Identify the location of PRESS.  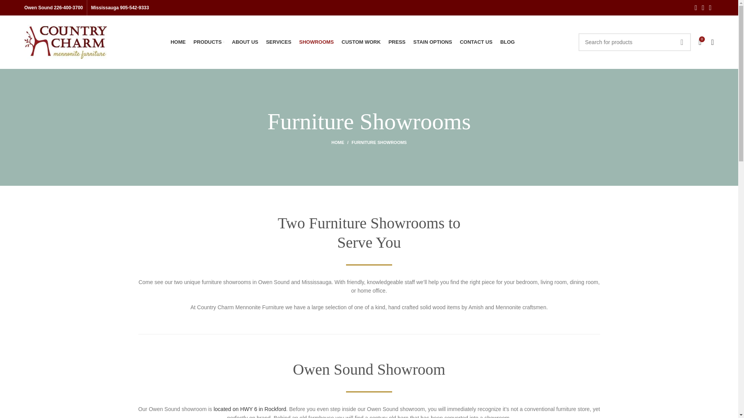
(397, 42).